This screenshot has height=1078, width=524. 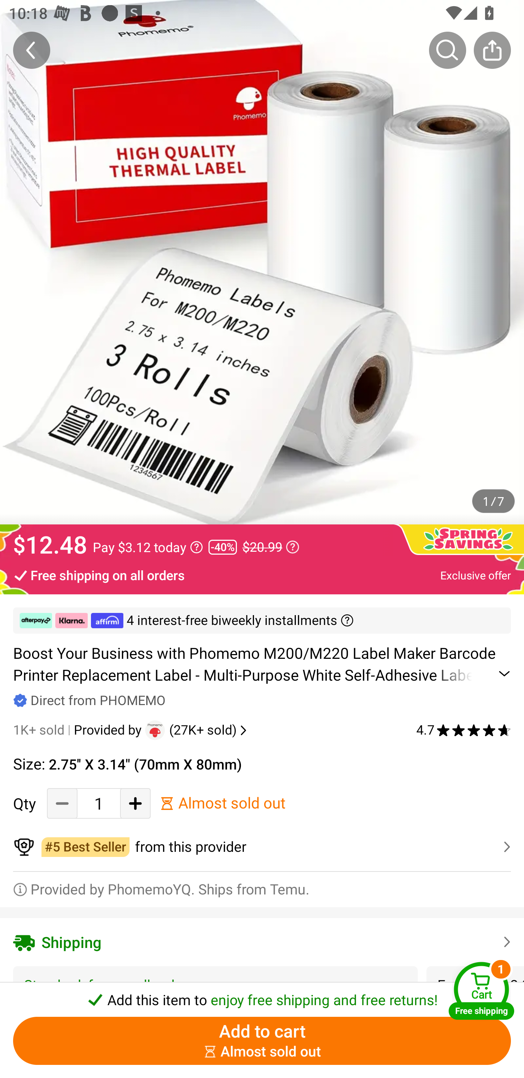 What do you see at coordinates (492, 50) in the screenshot?
I see `Share` at bounding box center [492, 50].